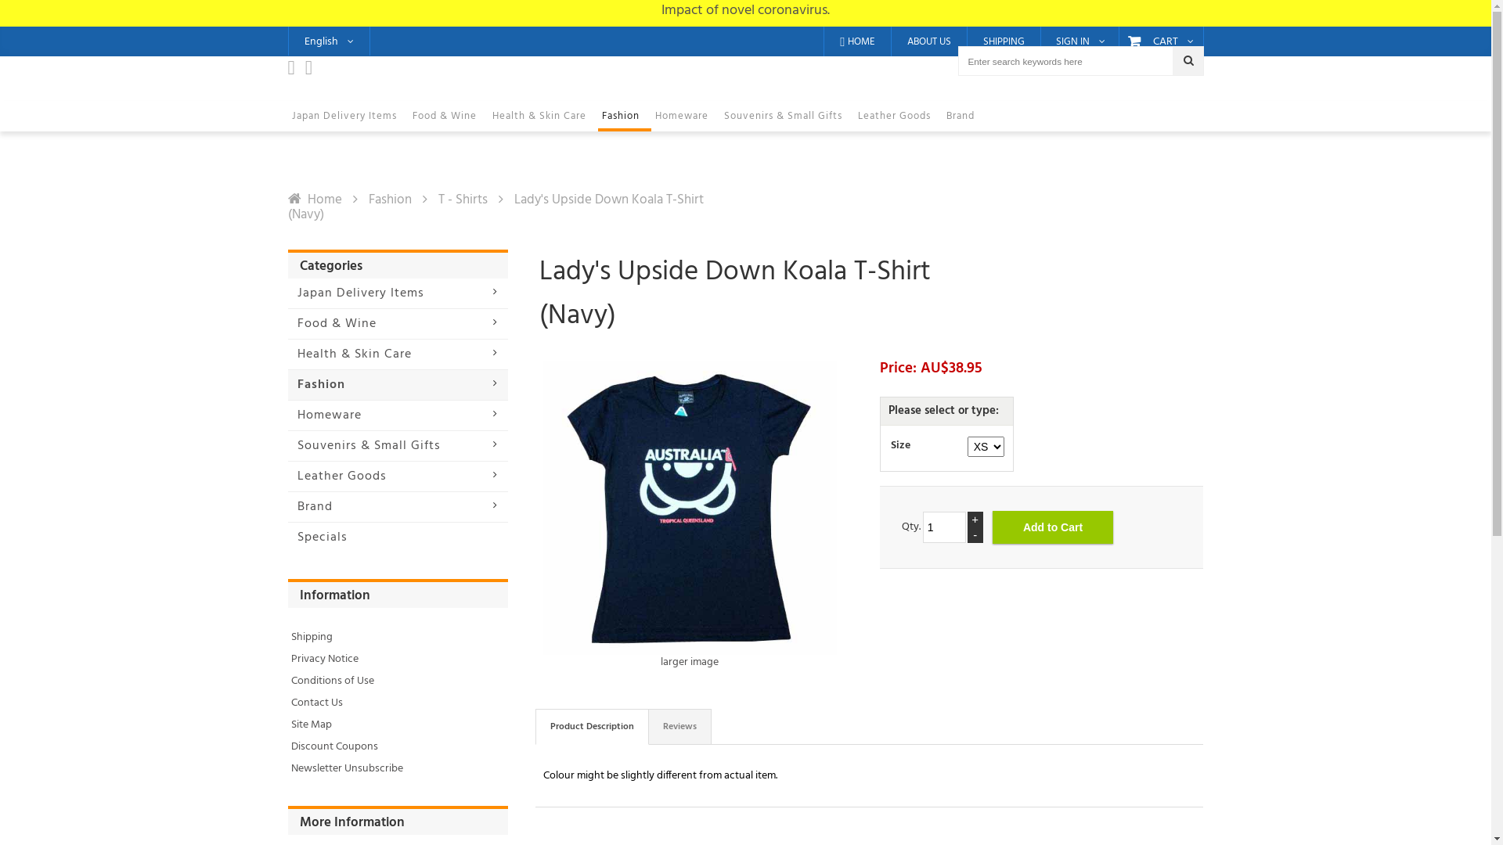  Describe the element at coordinates (625, 116) in the screenshot. I see `Fashion` at that location.